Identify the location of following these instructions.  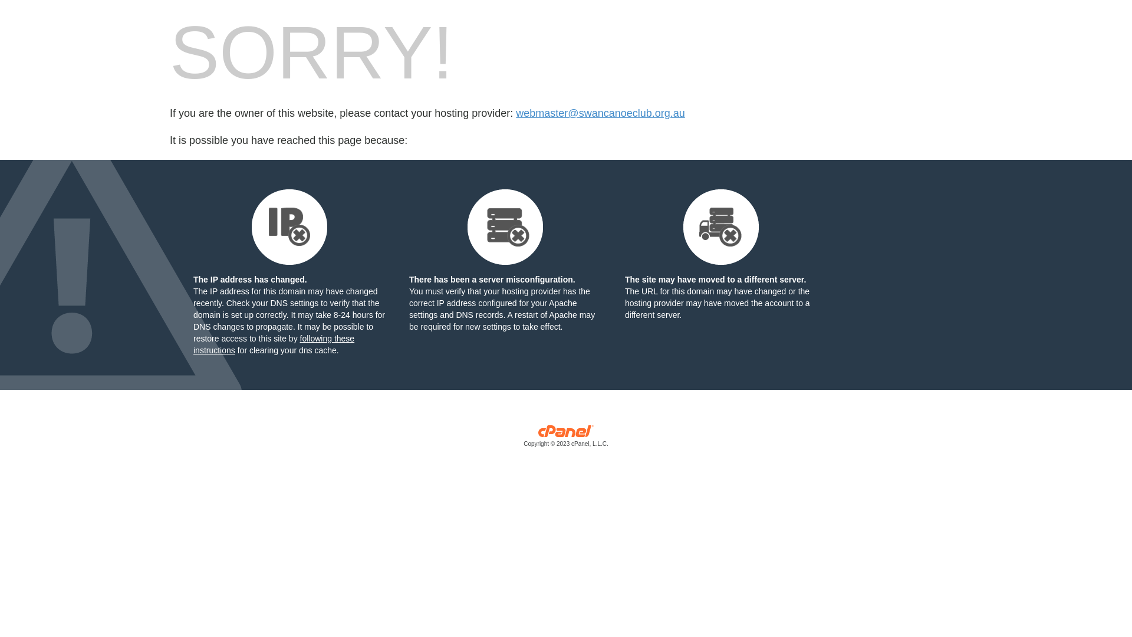
(274, 344).